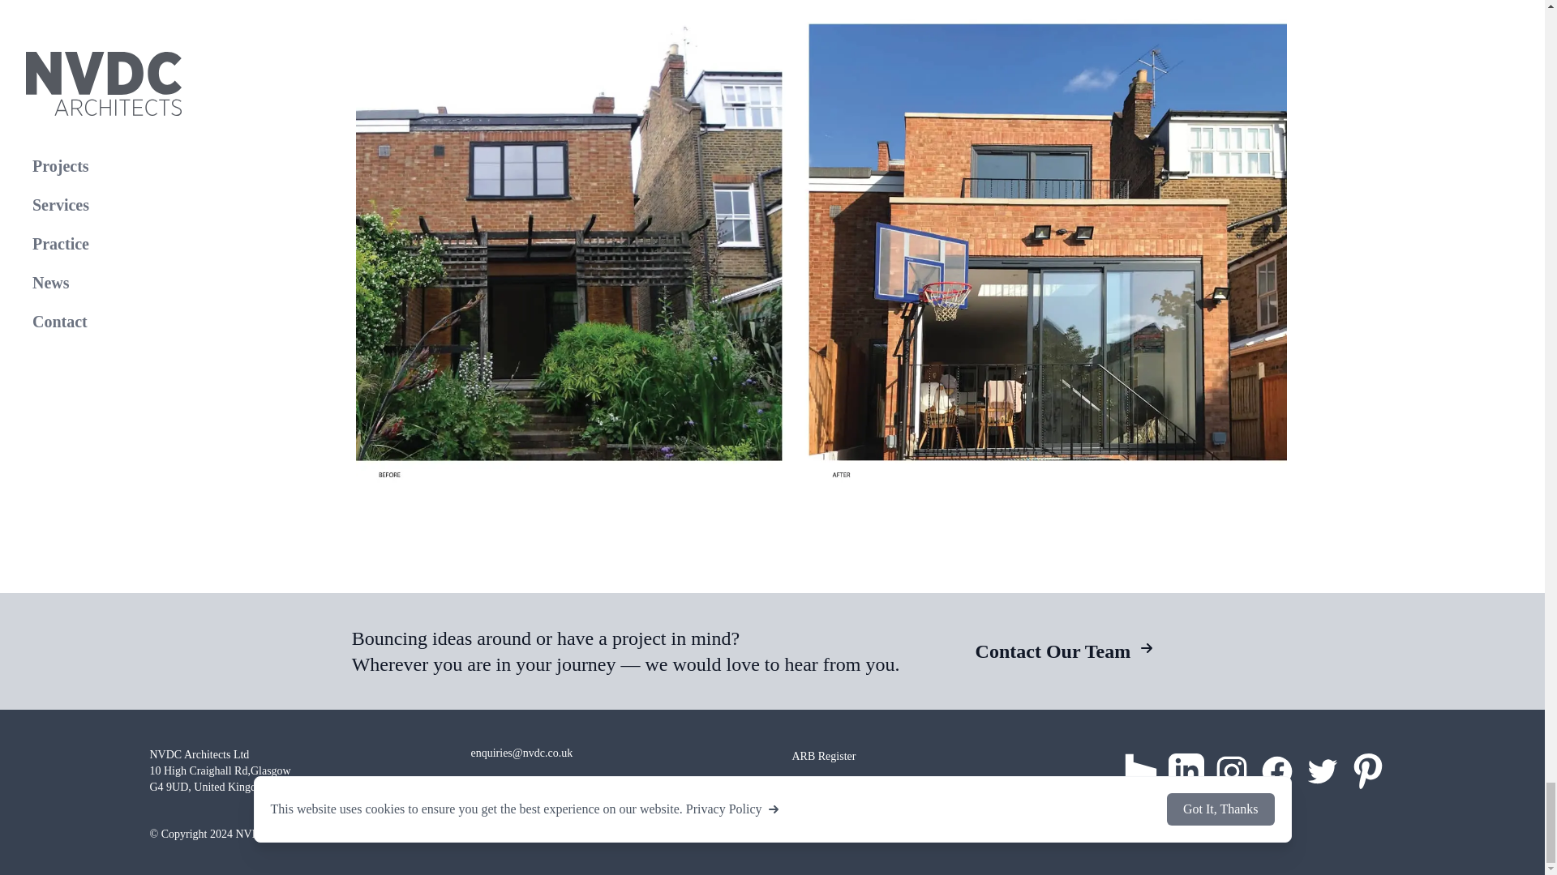 This screenshot has height=875, width=1557. I want to click on LinkedIn, so click(1186, 771).